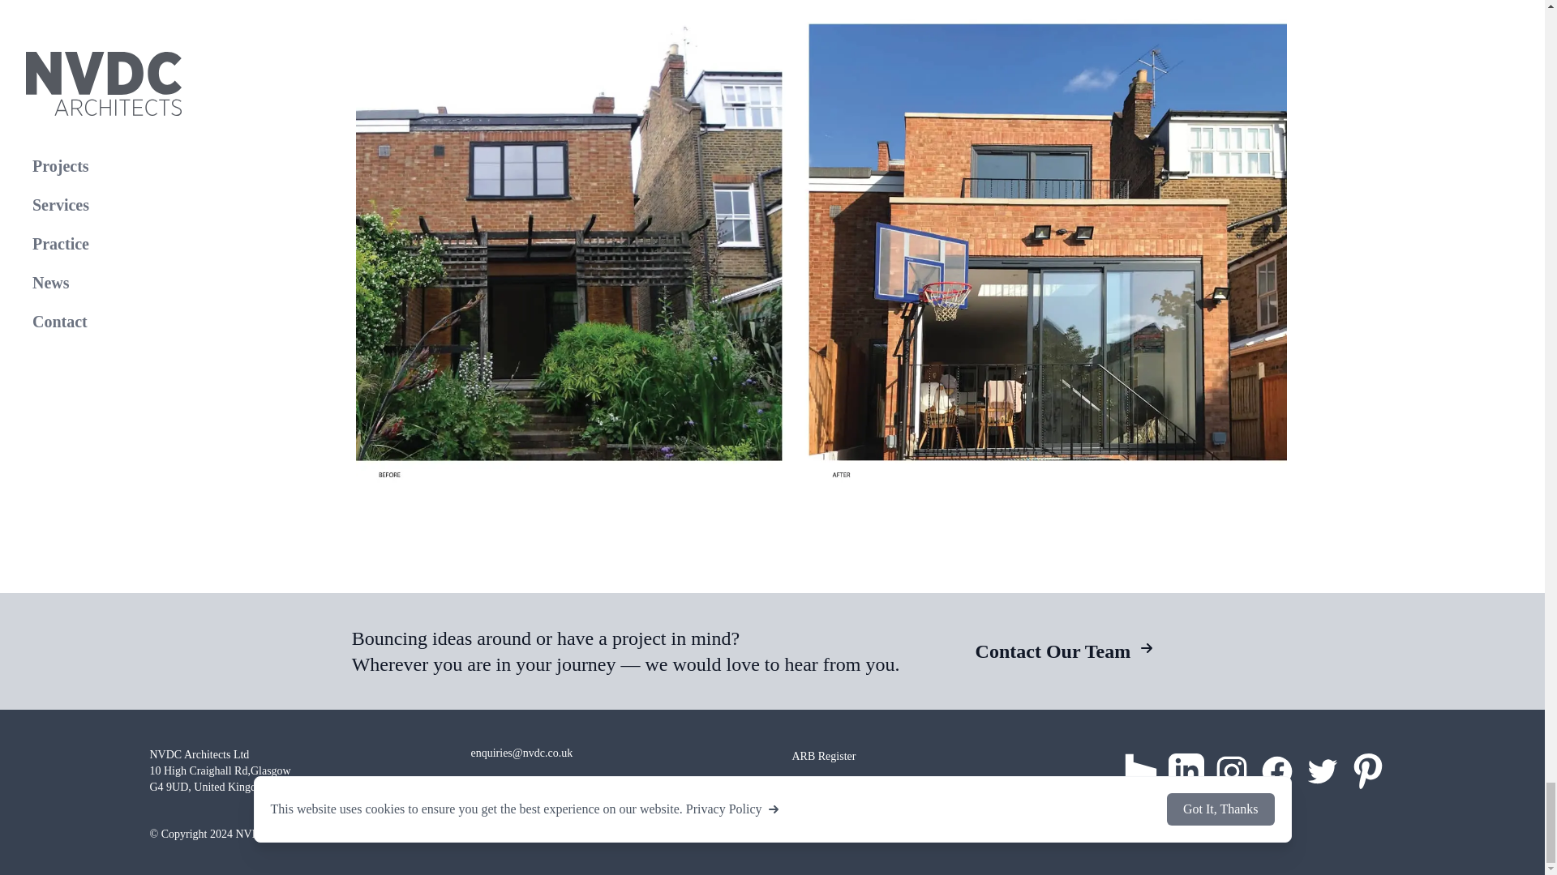 This screenshot has height=875, width=1557. I want to click on LinkedIn, so click(1186, 771).